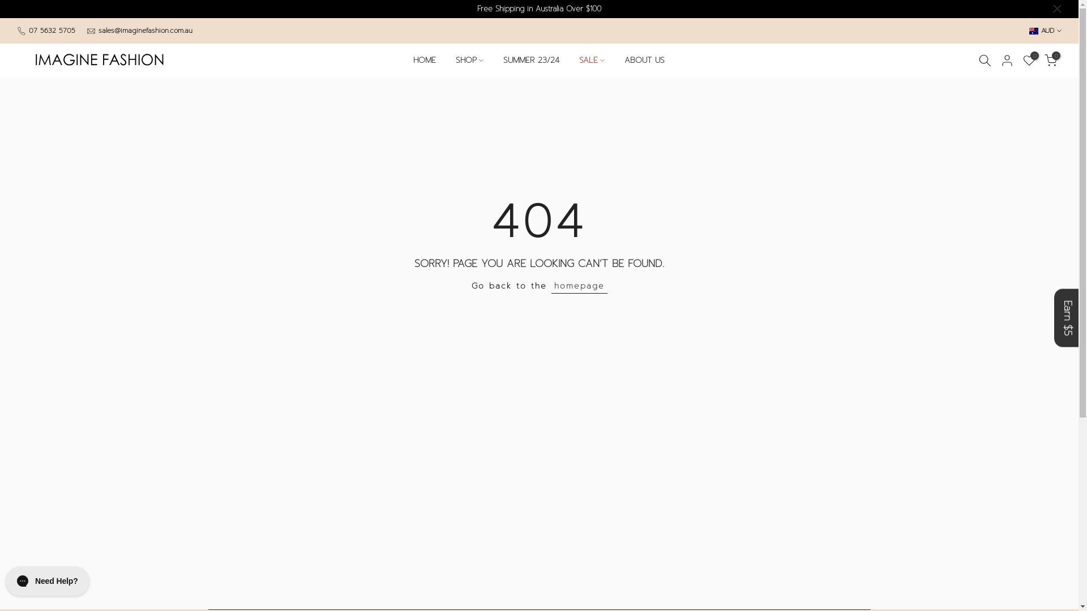  Describe the element at coordinates (592, 61) in the screenshot. I see `SALE` at that location.